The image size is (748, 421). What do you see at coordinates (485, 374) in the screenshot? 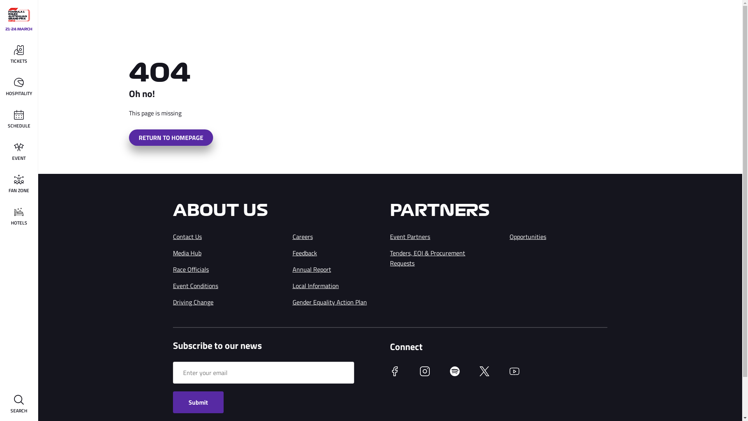
I see `Twitter` at bounding box center [485, 374].